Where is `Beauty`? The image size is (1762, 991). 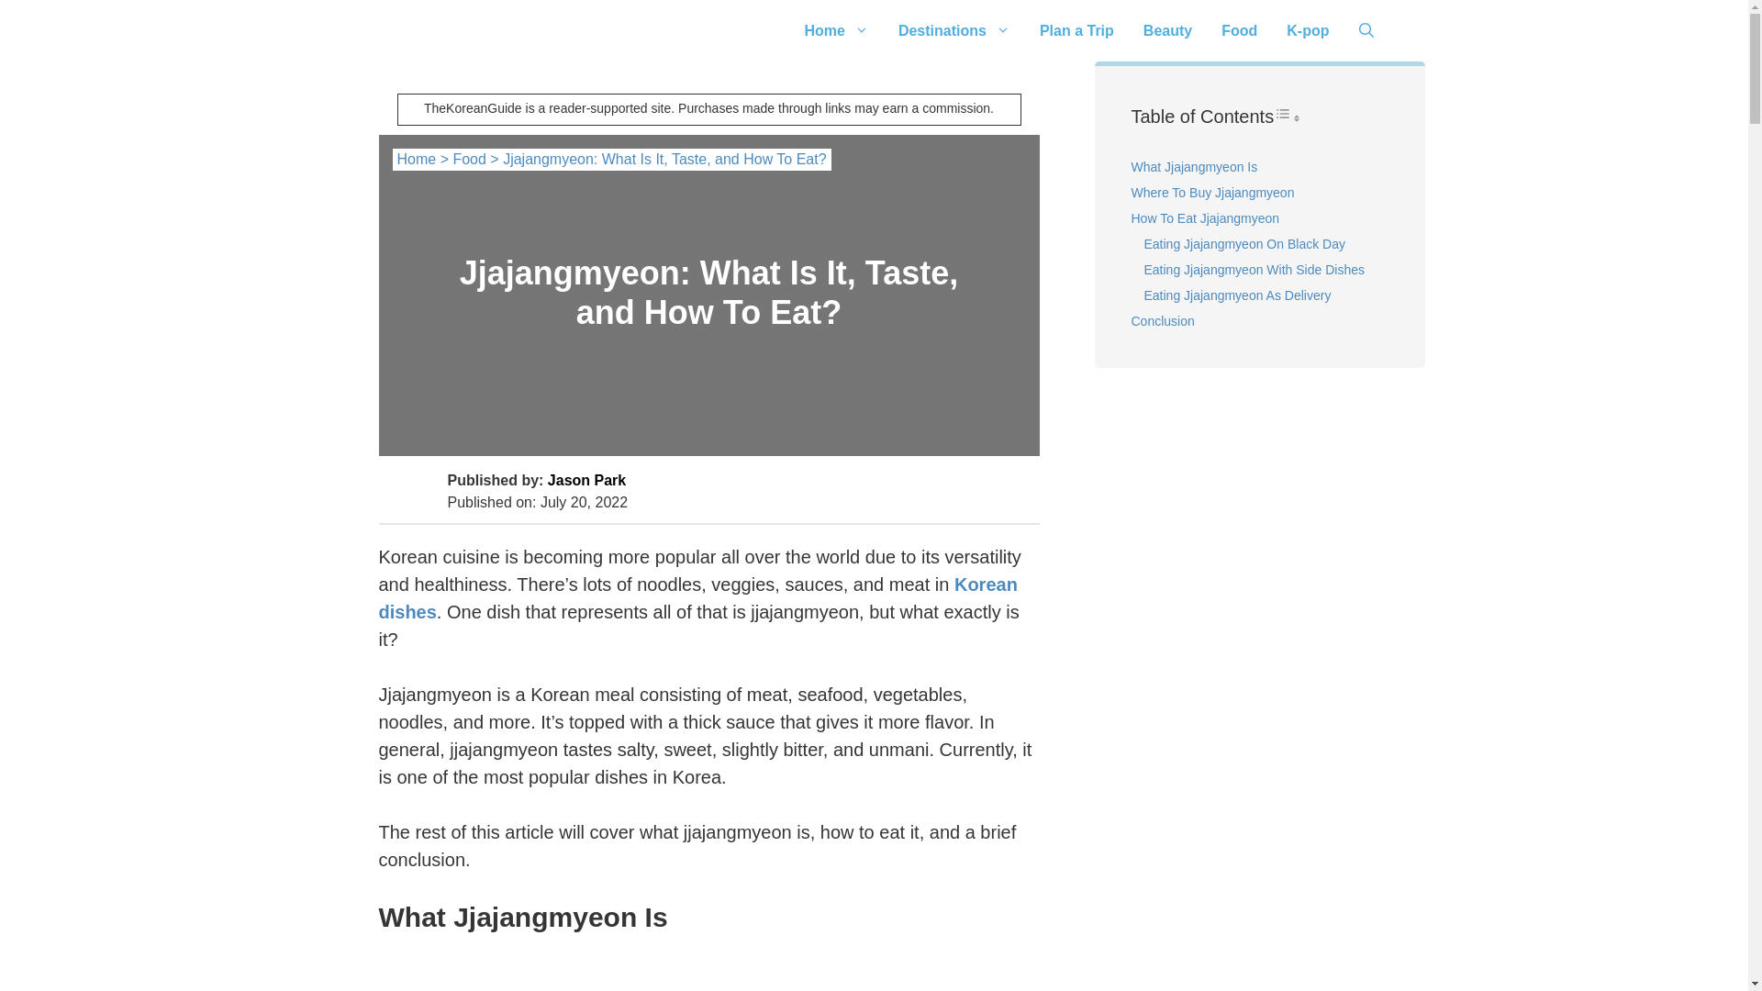 Beauty is located at coordinates (1167, 30).